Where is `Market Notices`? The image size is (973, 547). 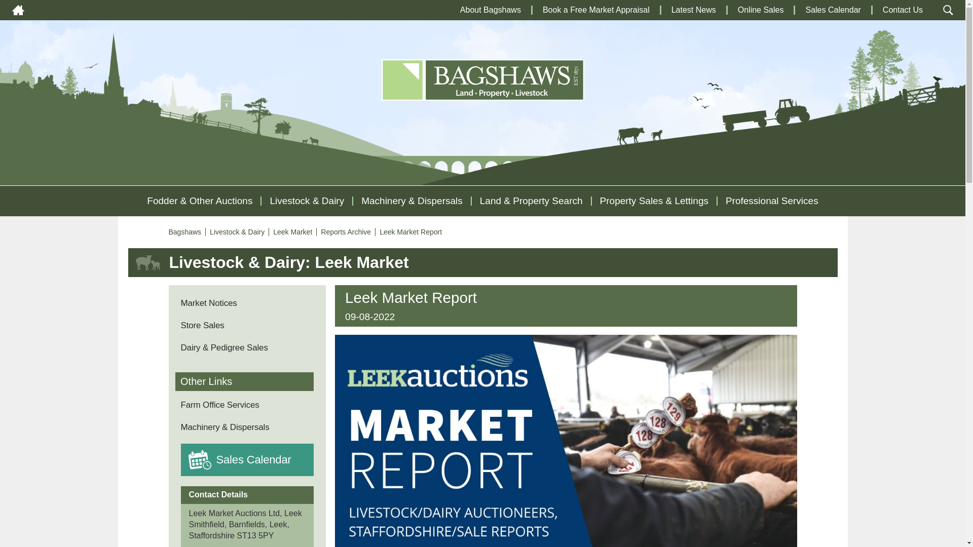 Market Notices is located at coordinates (208, 303).